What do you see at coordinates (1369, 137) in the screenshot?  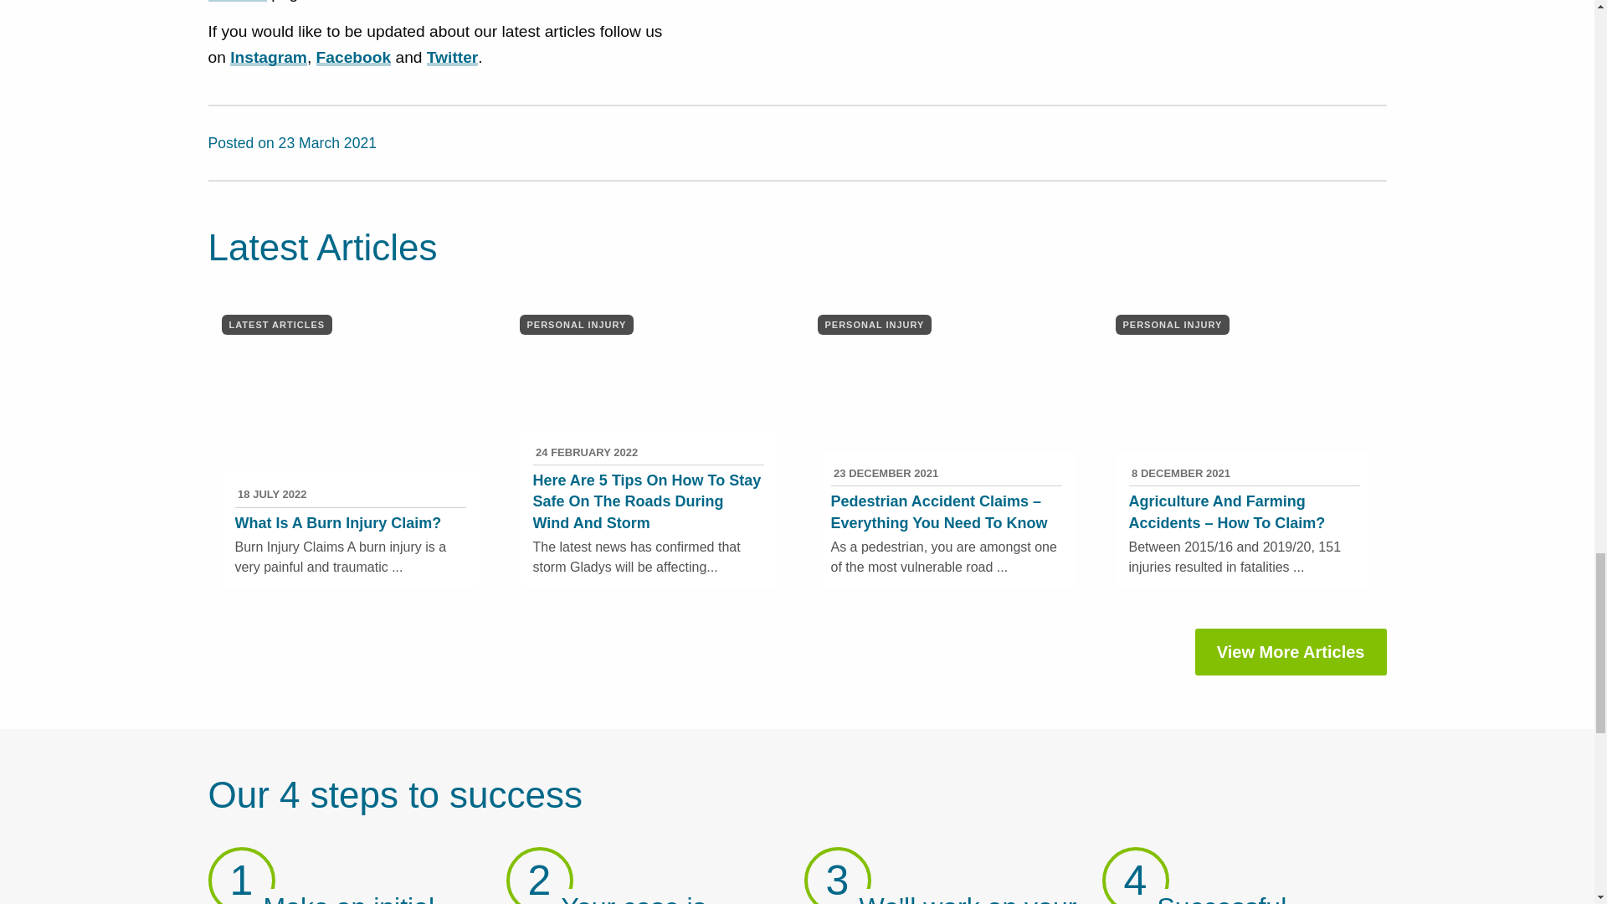 I see `LinkedIn` at bounding box center [1369, 137].